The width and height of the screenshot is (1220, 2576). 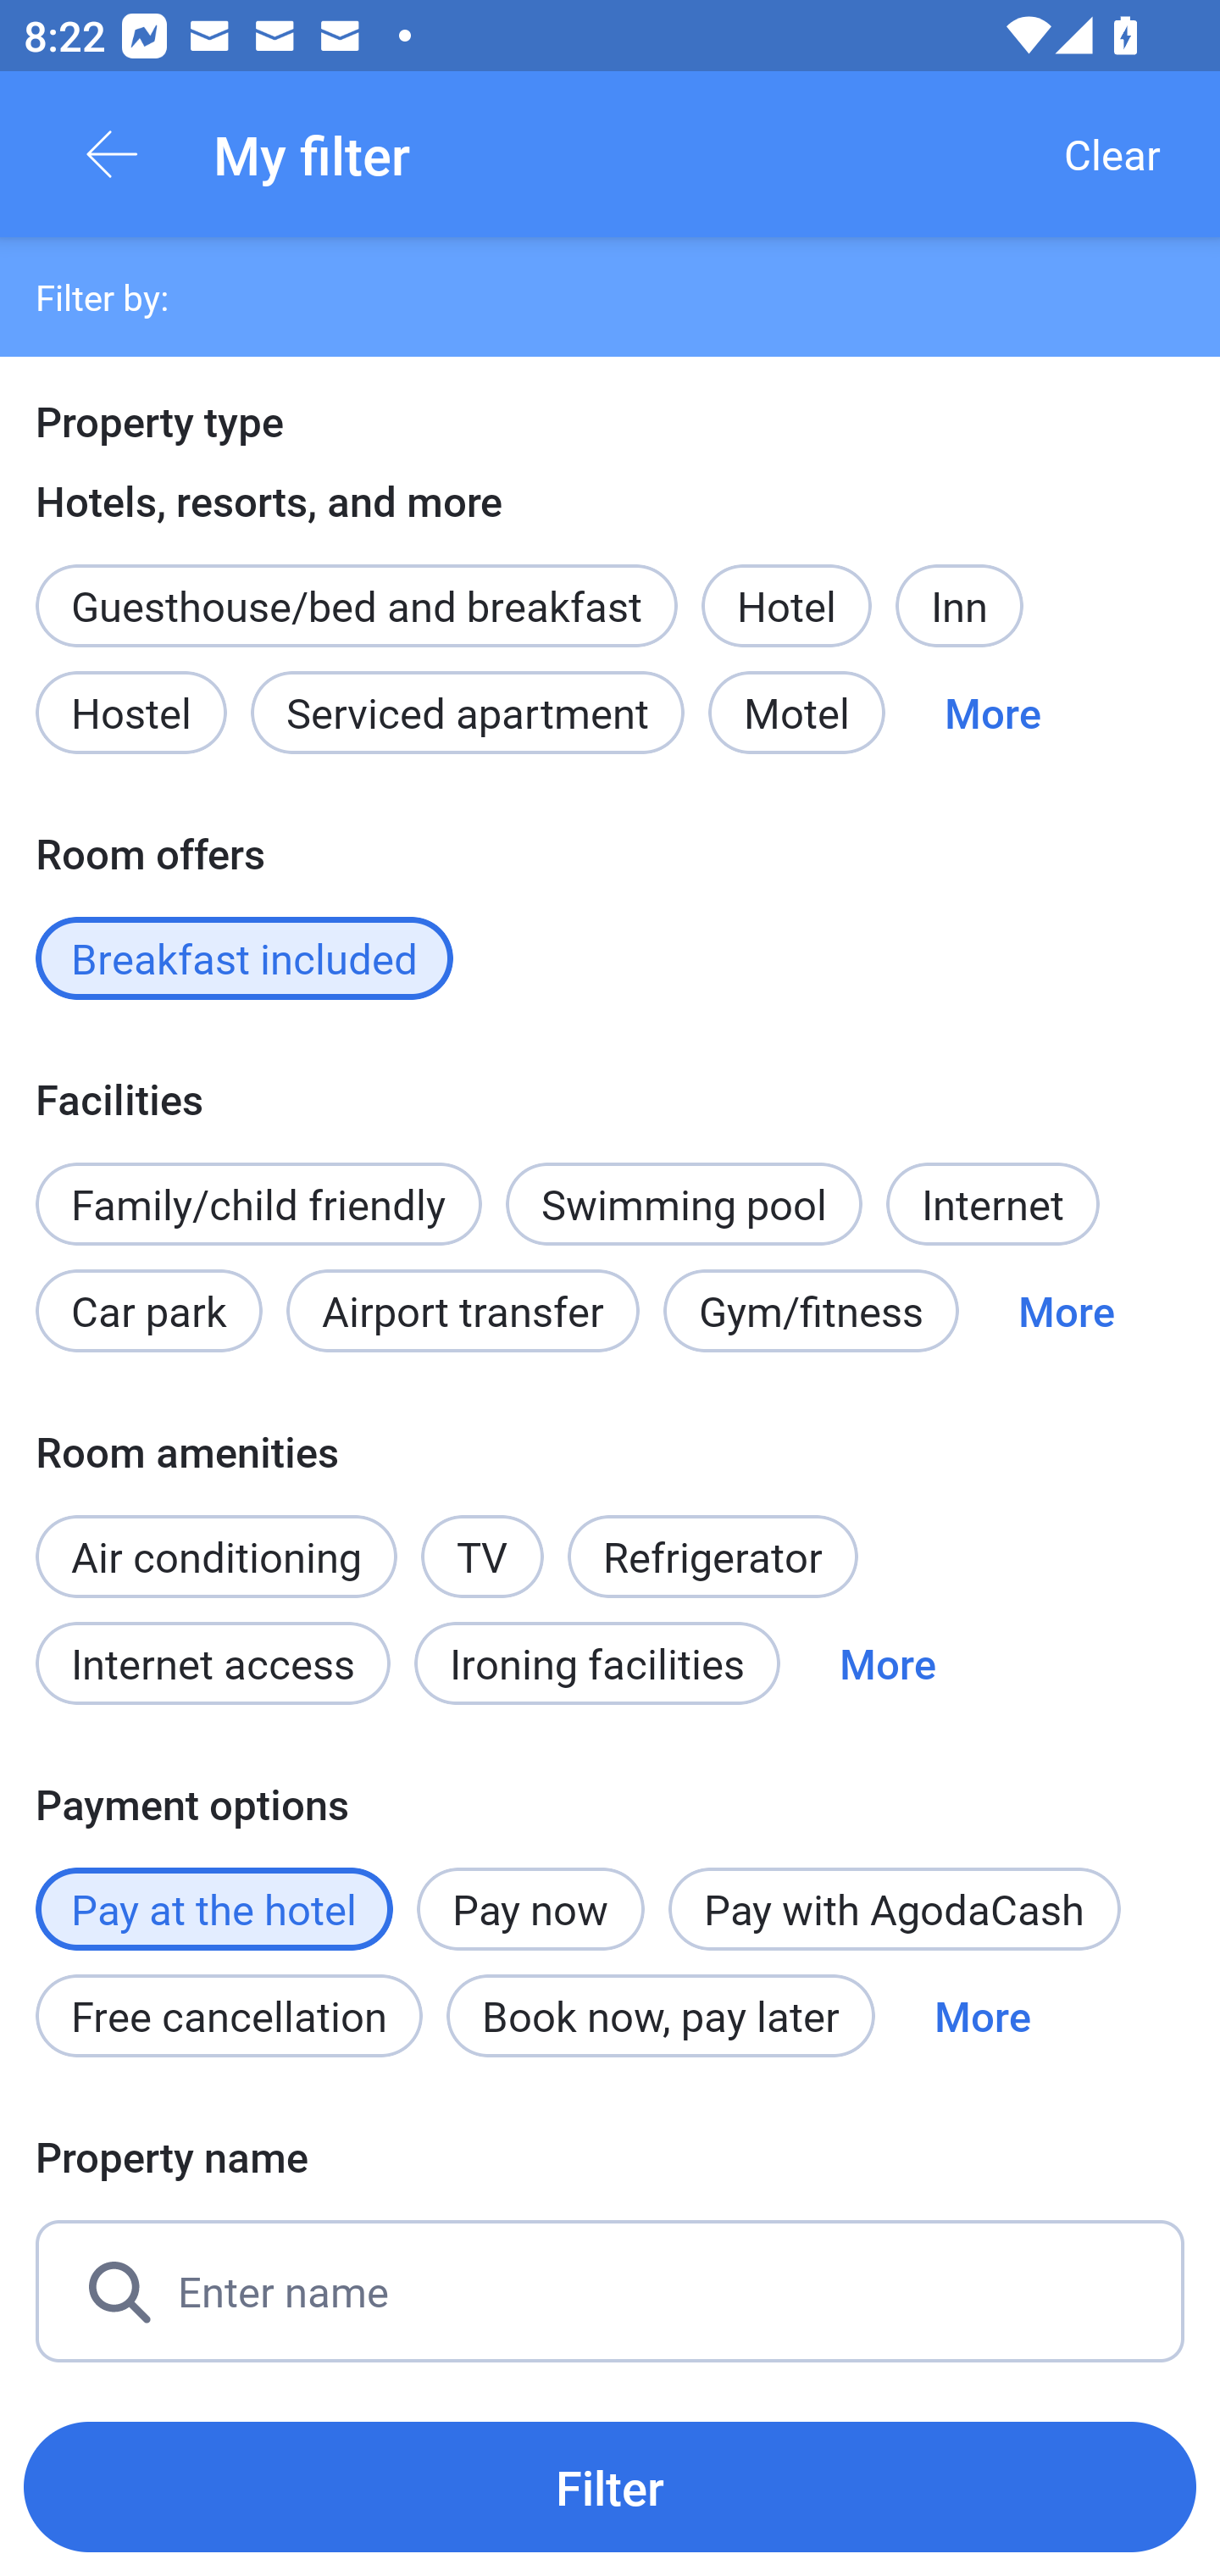 What do you see at coordinates (796, 712) in the screenshot?
I see `Motel` at bounding box center [796, 712].